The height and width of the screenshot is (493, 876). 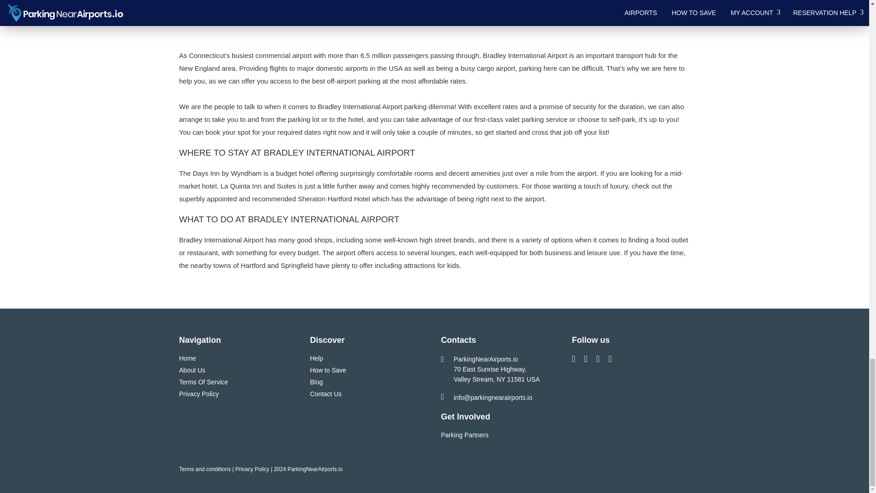 I want to click on How to Save, so click(x=328, y=370).